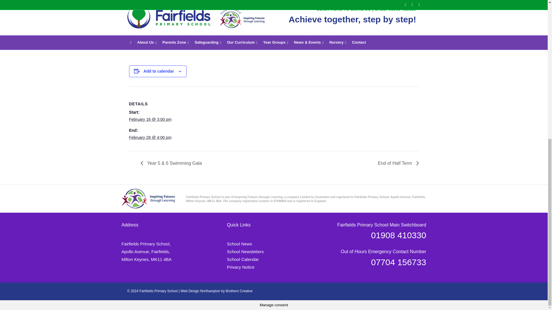 The height and width of the screenshot is (310, 552). Describe the element at coordinates (200, 291) in the screenshot. I see `Website Design` at that location.